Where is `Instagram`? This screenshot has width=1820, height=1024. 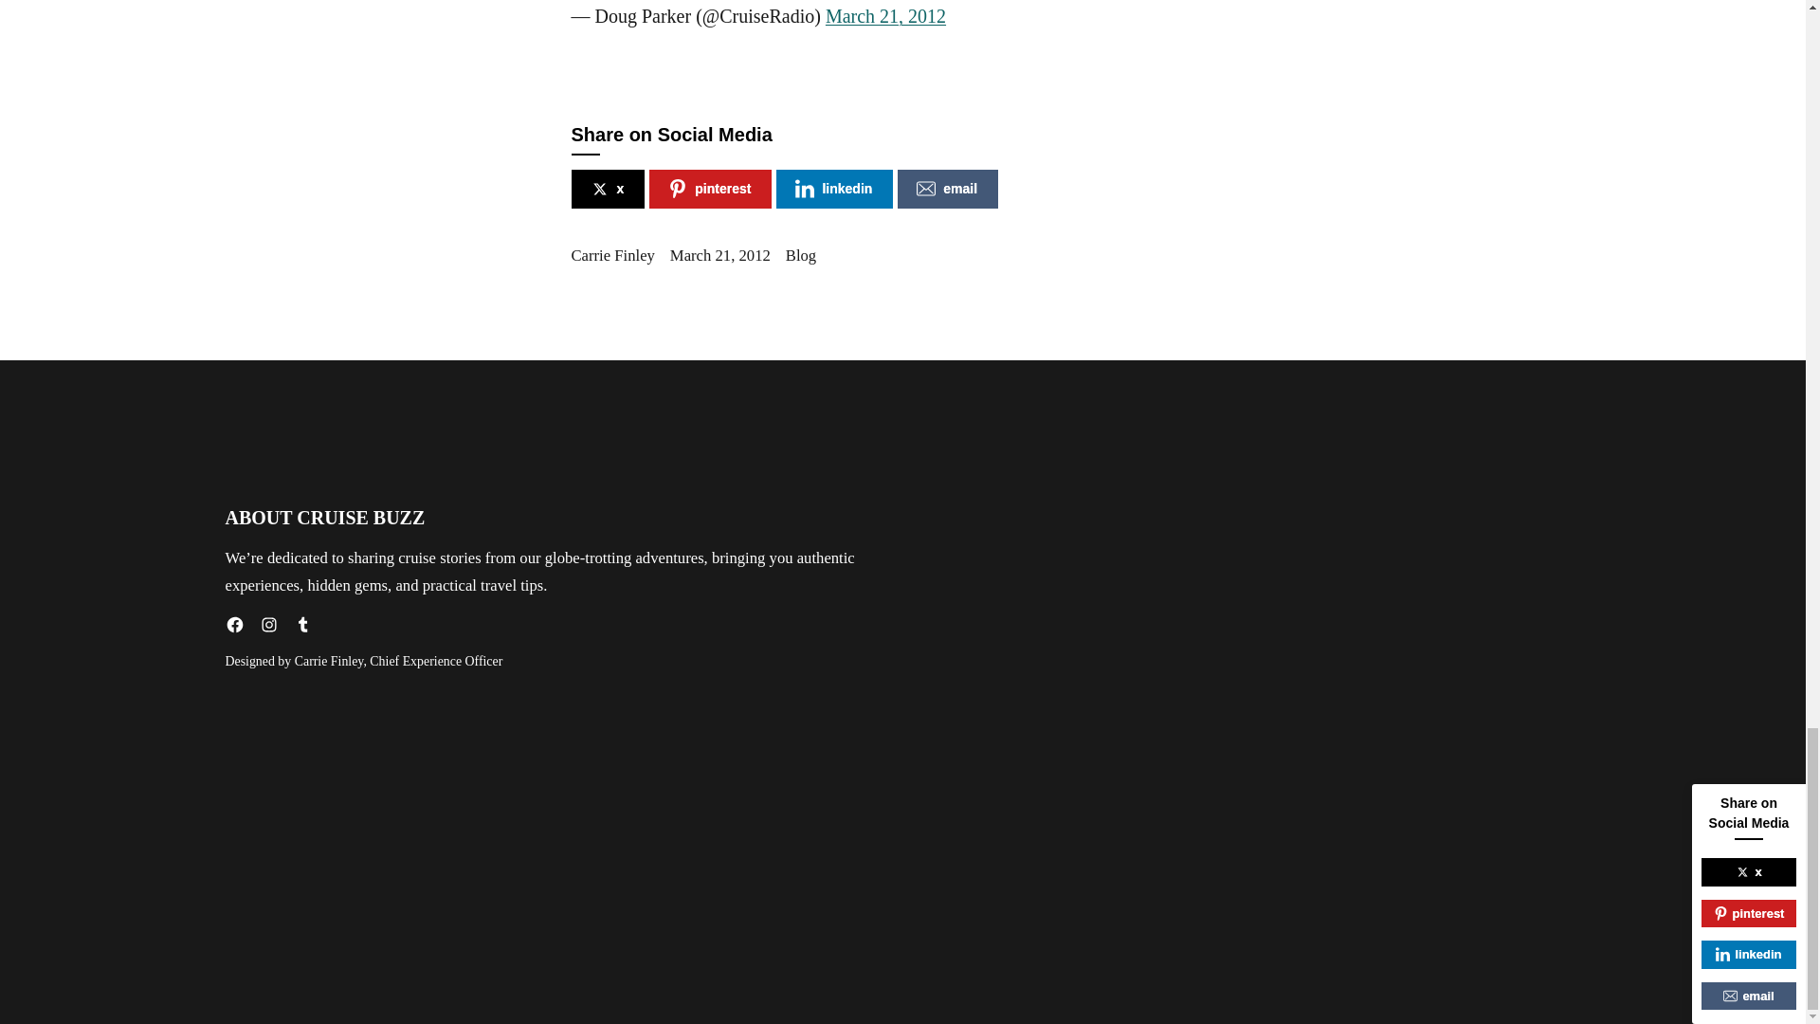 Instagram is located at coordinates (269, 624).